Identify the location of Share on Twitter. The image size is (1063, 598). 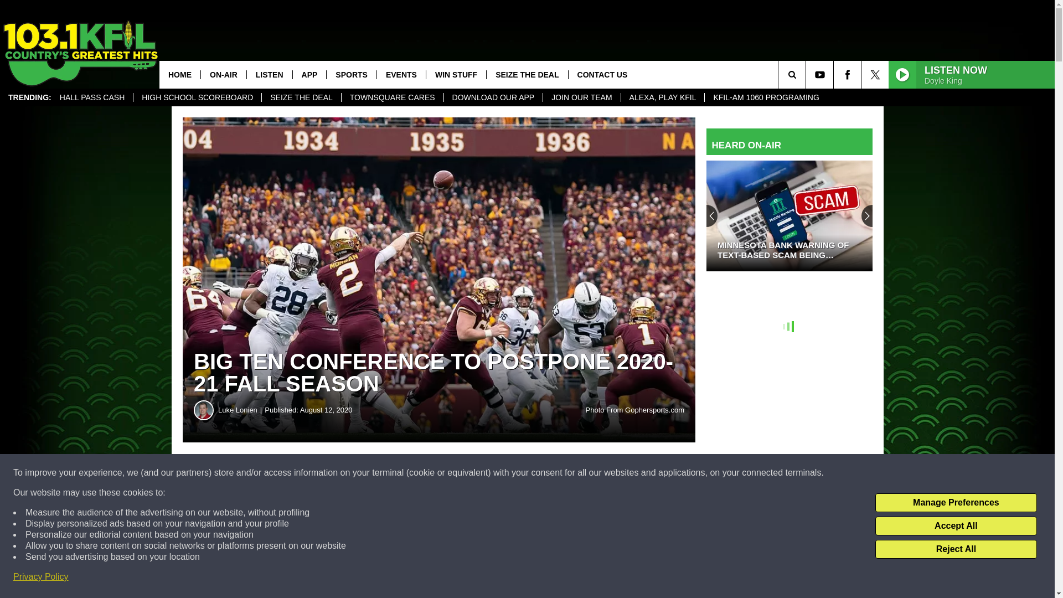
(541, 473).